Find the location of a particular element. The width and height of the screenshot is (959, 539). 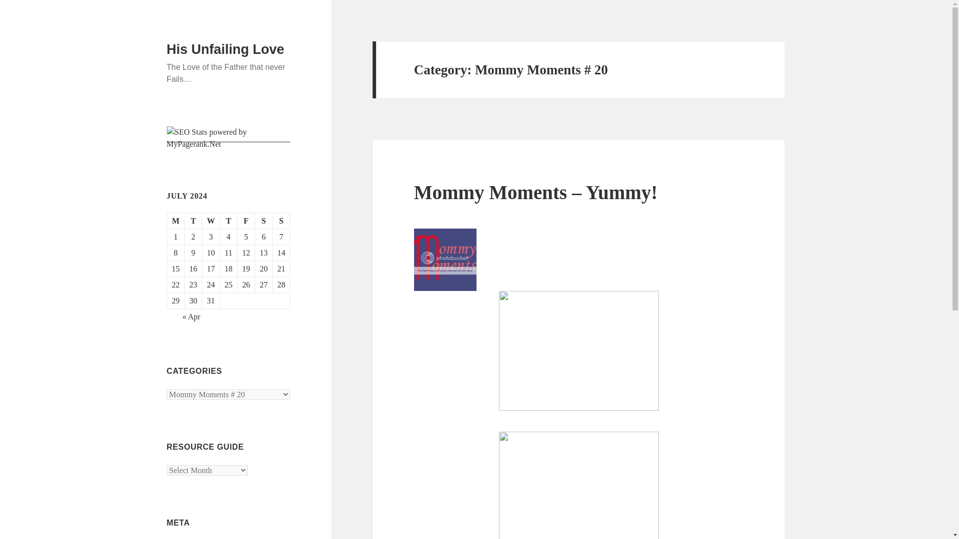

Friday is located at coordinates (246, 221).